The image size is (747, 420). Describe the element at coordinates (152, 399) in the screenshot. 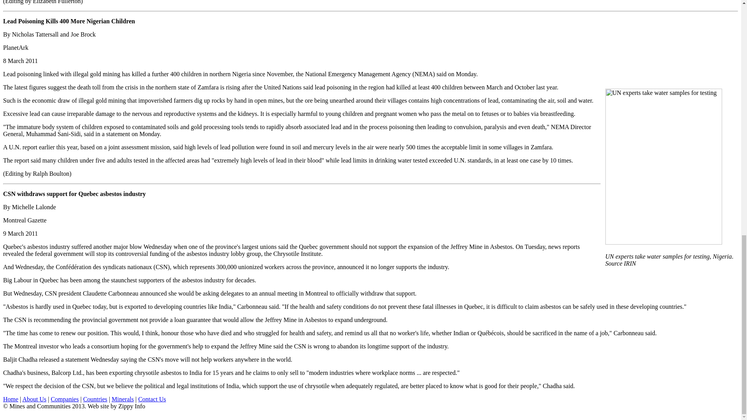

I see `Contact Us` at that location.